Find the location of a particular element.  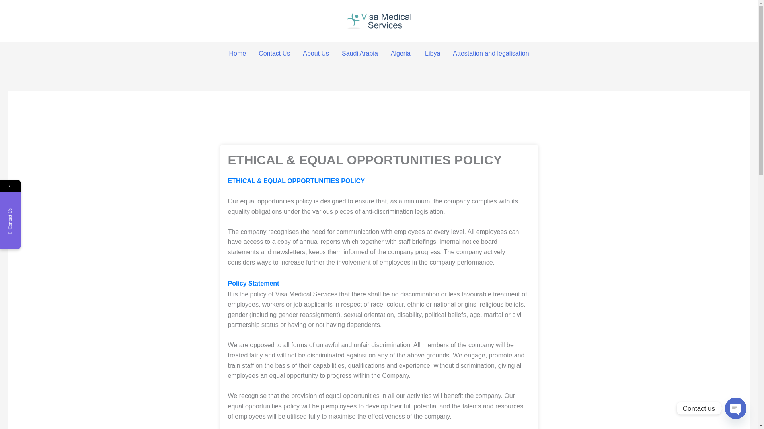

Saudi Arabia is located at coordinates (360, 53).